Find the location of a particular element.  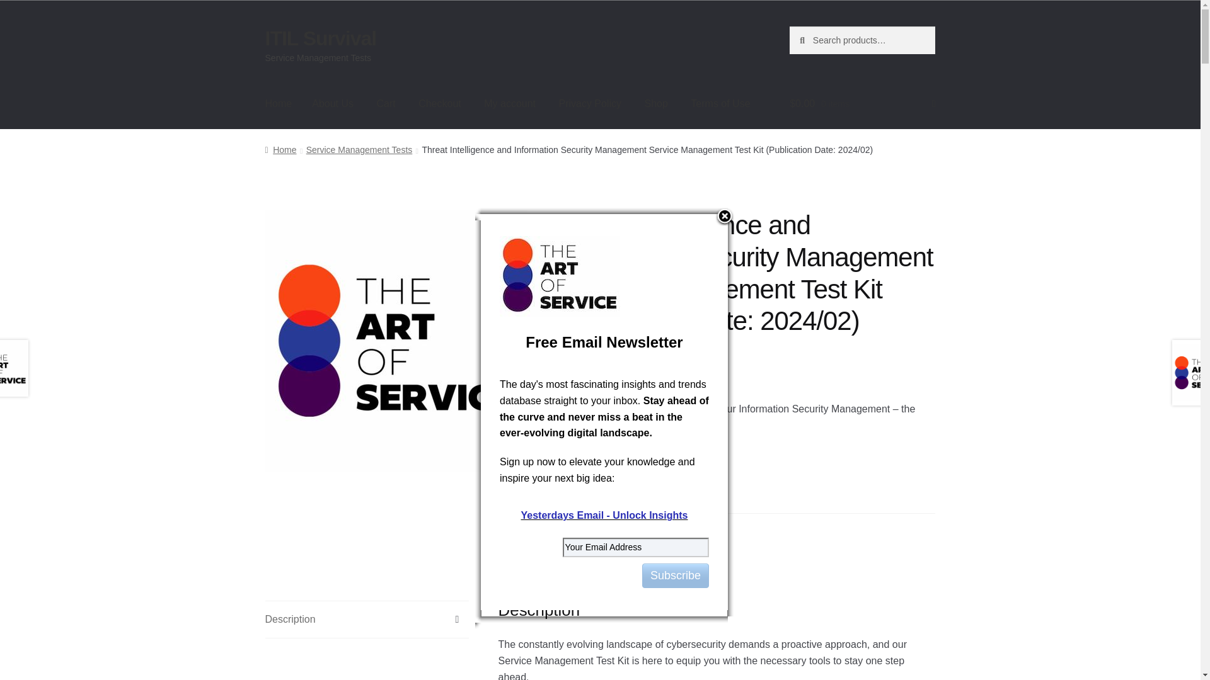

Subscribe is located at coordinates (676, 575).